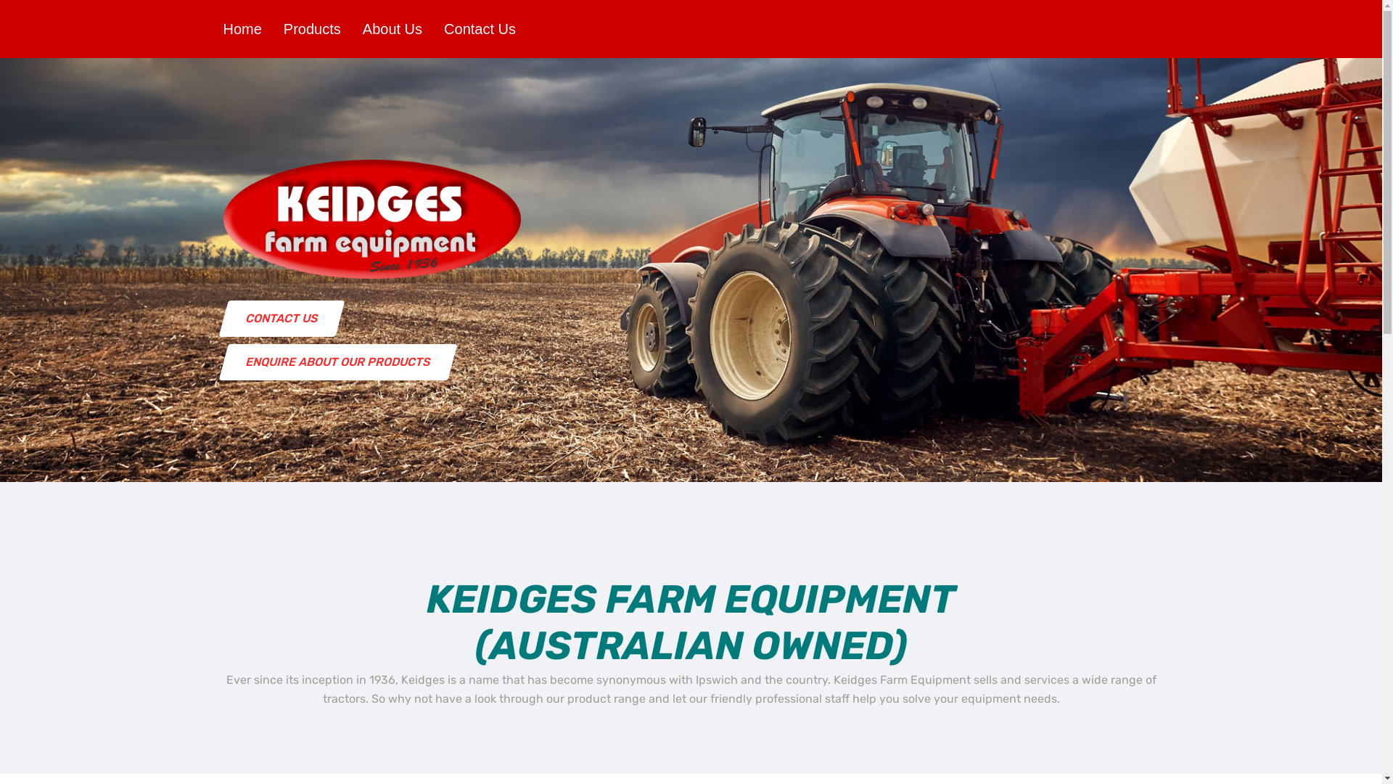  I want to click on Products, so click(312, 29).